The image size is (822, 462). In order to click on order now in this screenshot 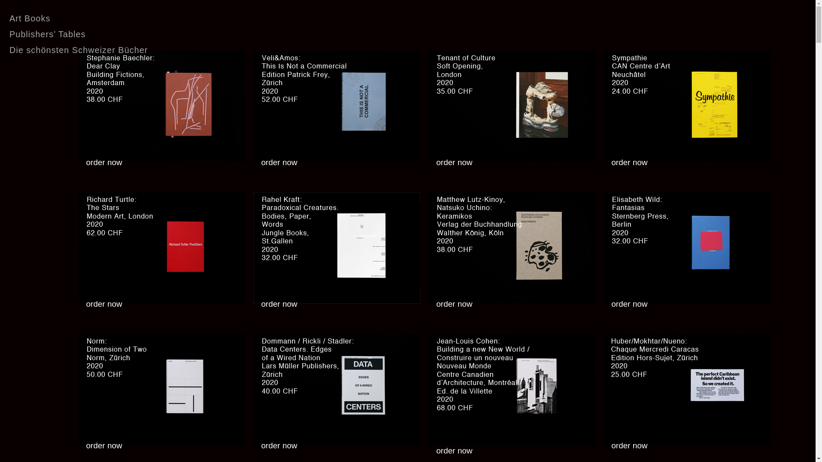, I will do `click(279, 305)`.